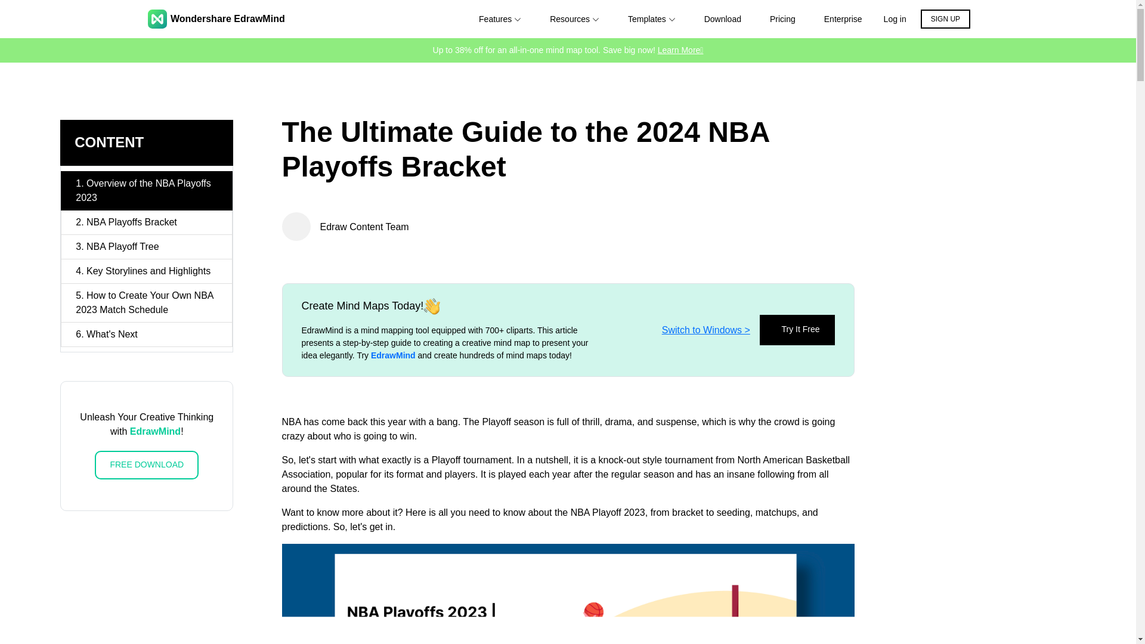  Describe the element at coordinates (574, 19) in the screenshot. I see `Resources` at that location.